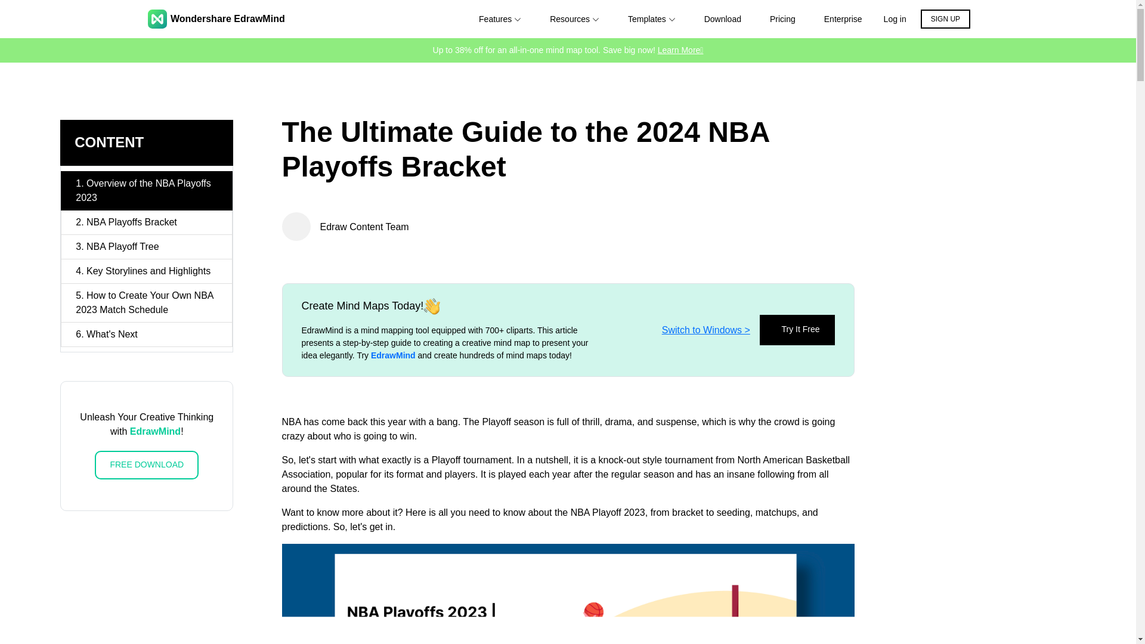  Describe the element at coordinates (574, 19) in the screenshot. I see `Resources` at that location.